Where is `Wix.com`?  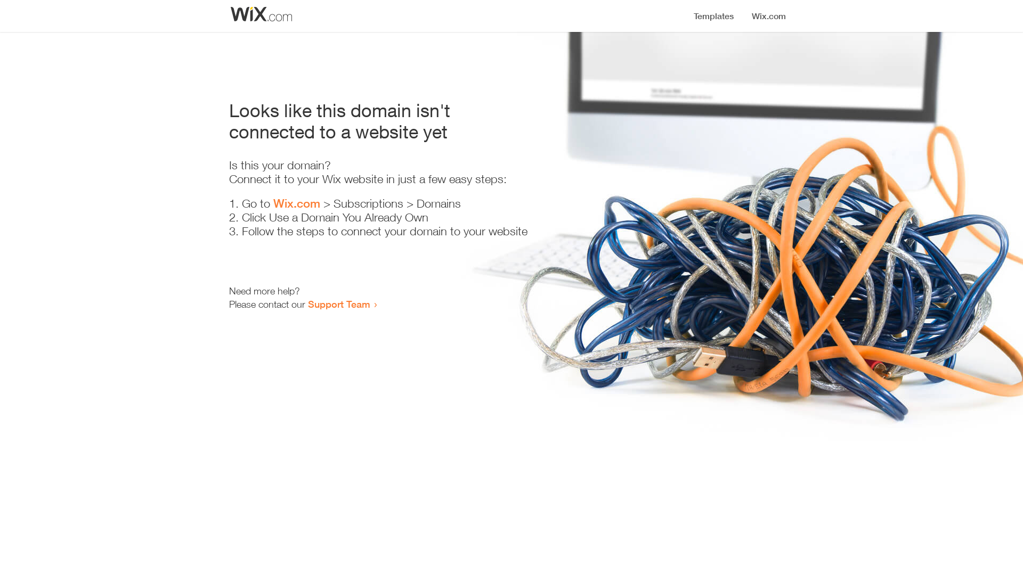 Wix.com is located at coordinates (297, 203).